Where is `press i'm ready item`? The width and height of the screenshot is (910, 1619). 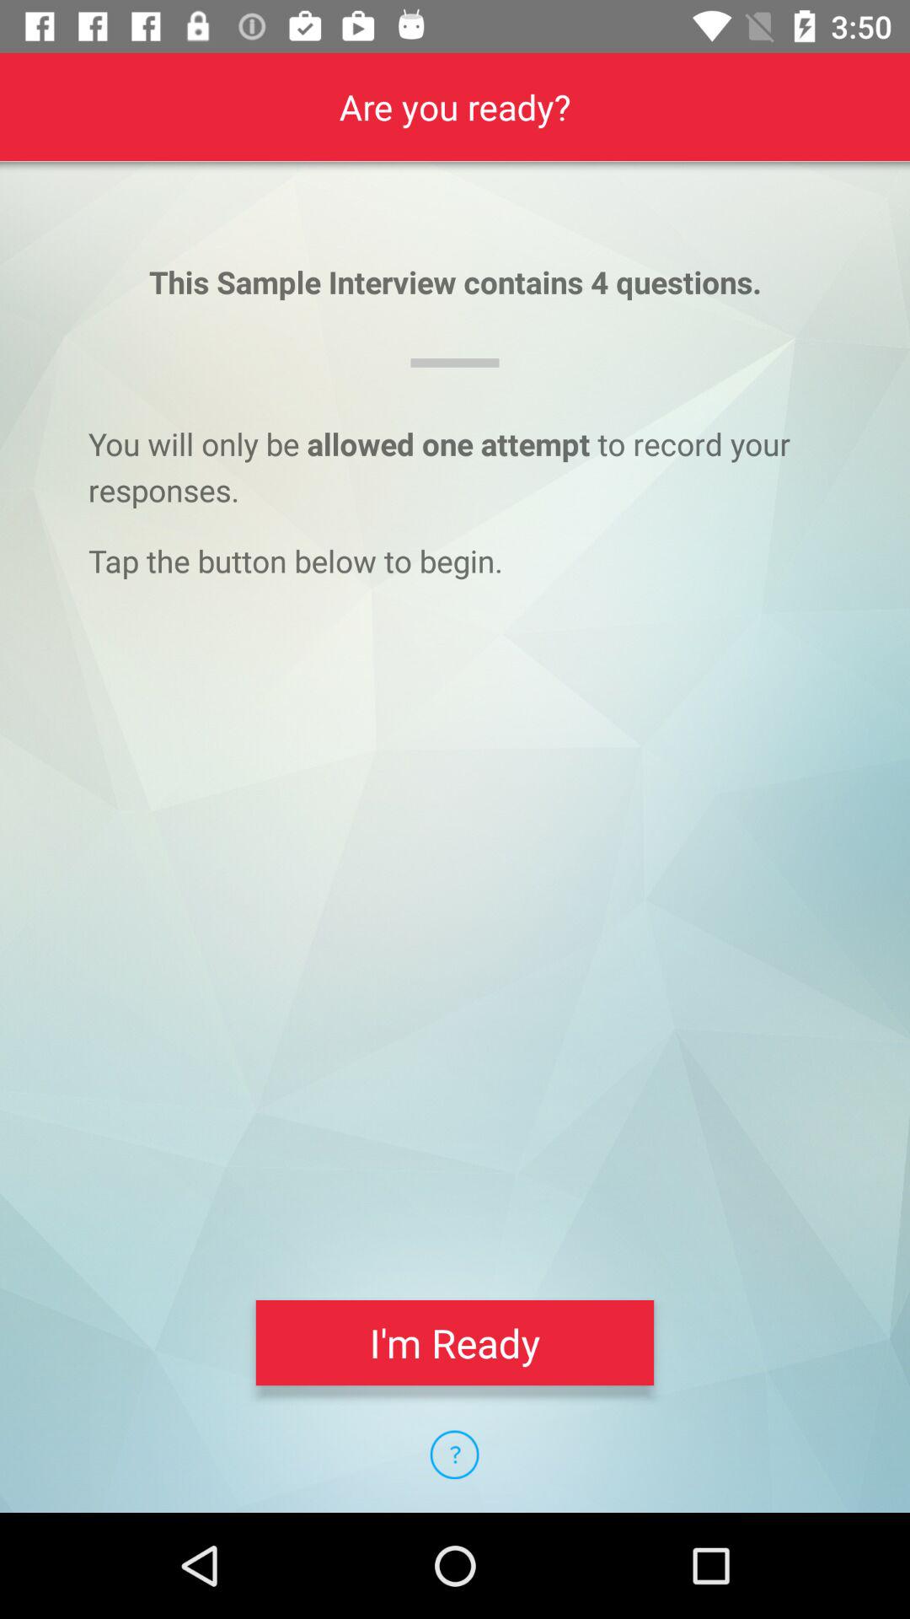
press i'm ready item is located at coordinates (455, 1342).